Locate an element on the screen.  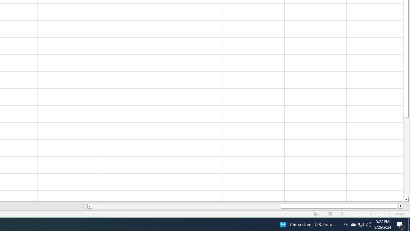
Column right is located at coordinates (329, 214).